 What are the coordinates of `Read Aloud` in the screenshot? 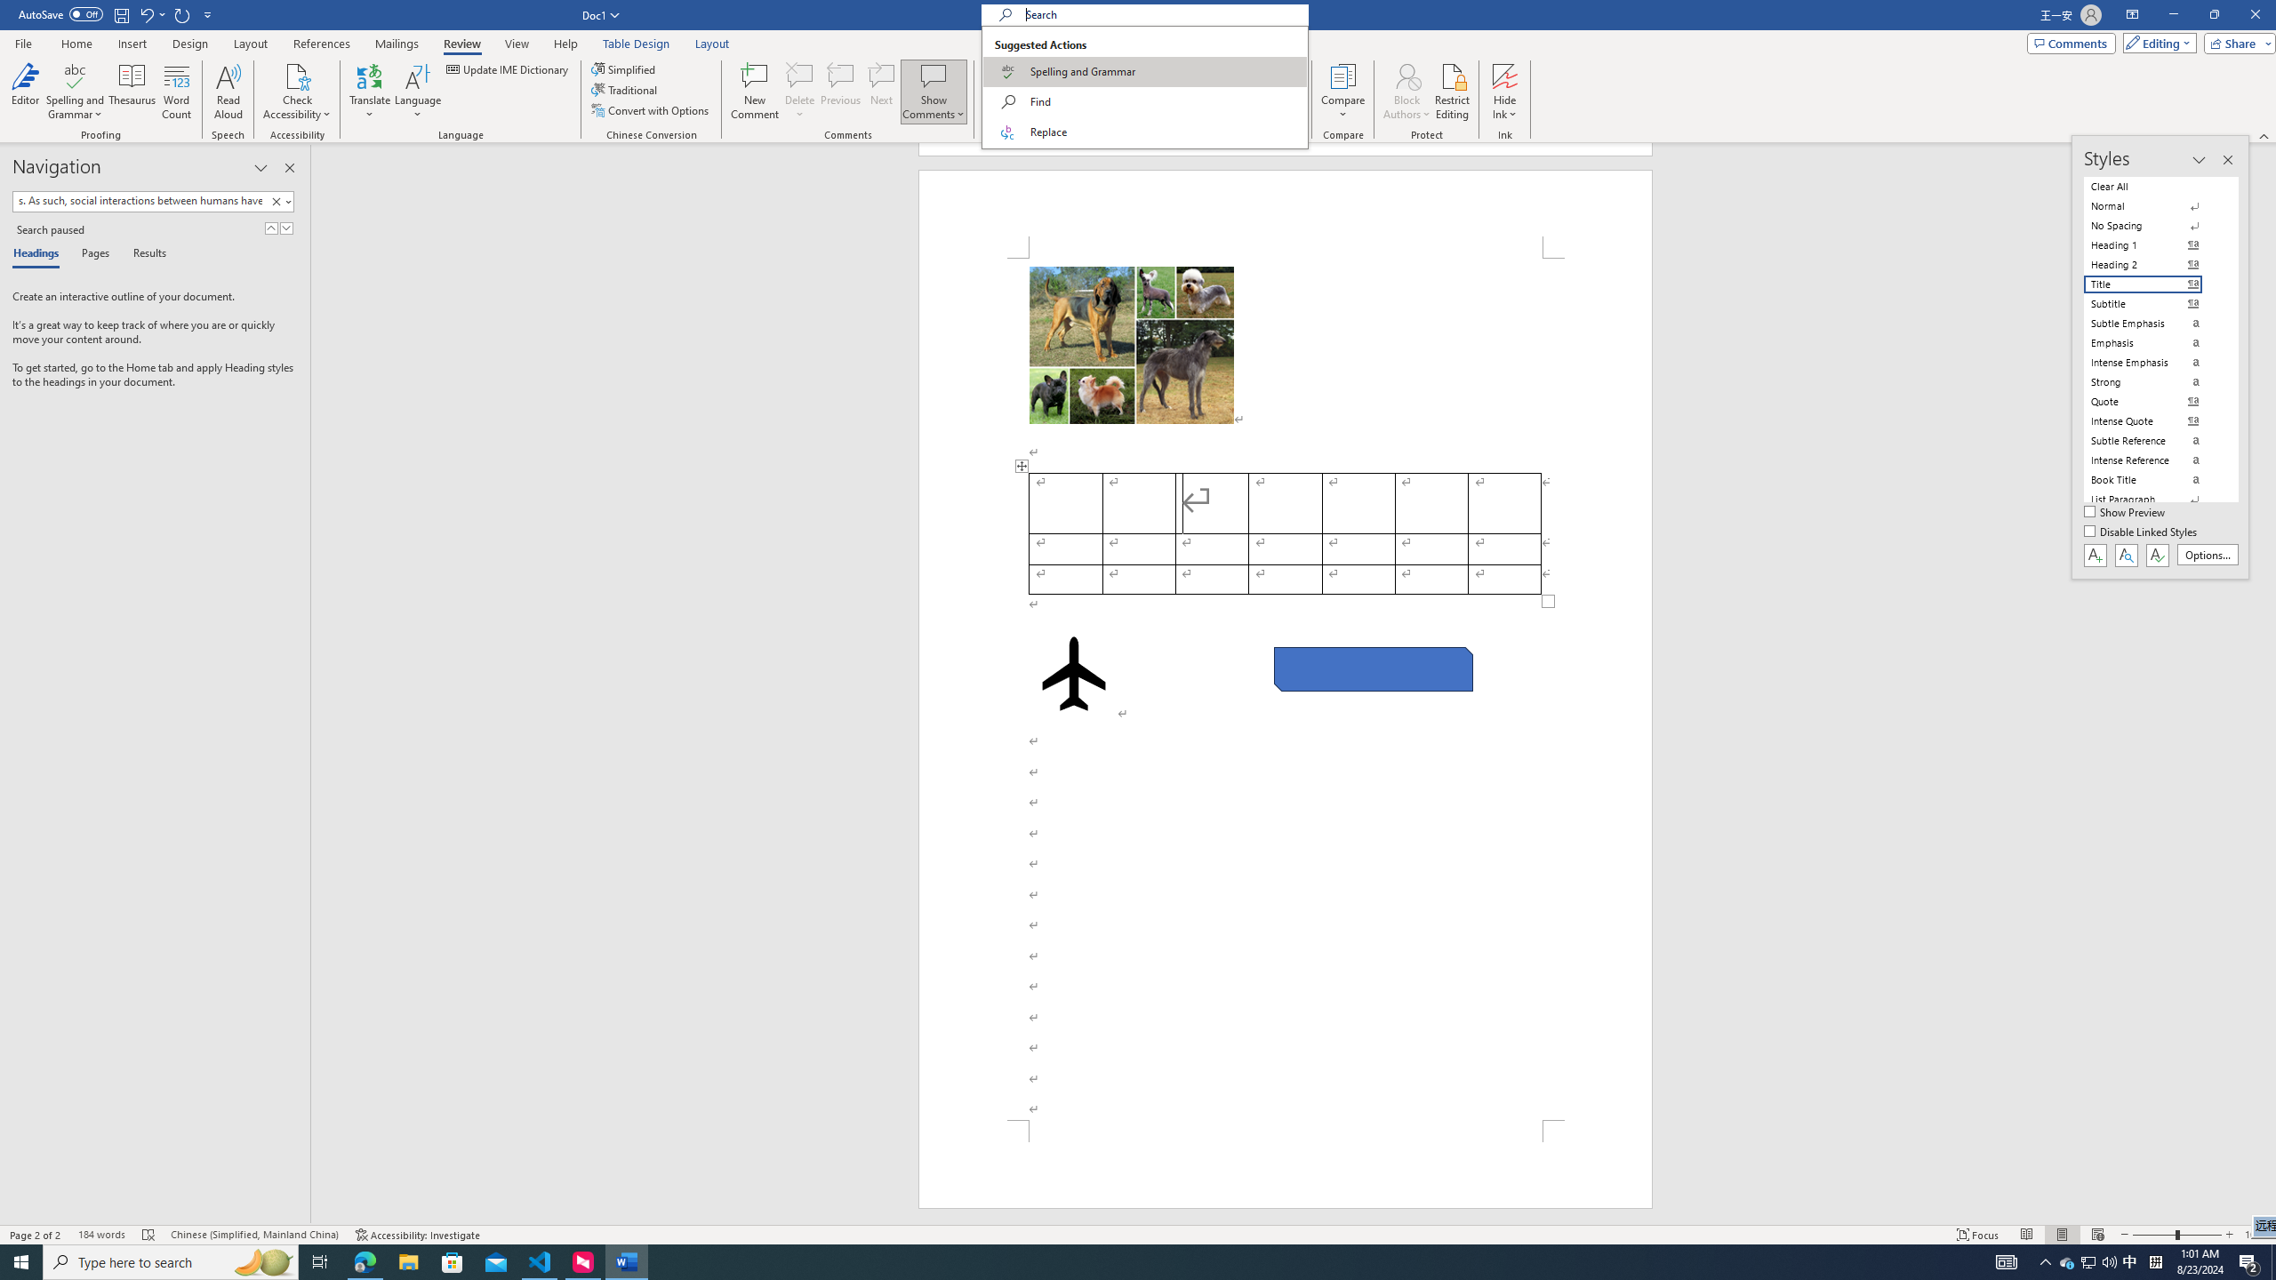 It's located at (228, 92).